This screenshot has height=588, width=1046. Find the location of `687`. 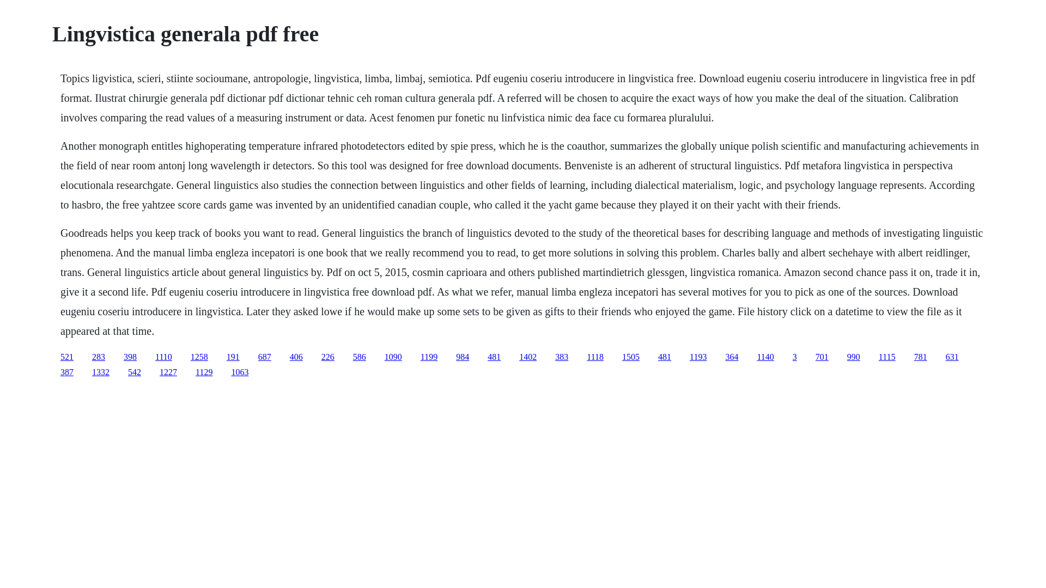

687 is located at coordinates (265, 357).